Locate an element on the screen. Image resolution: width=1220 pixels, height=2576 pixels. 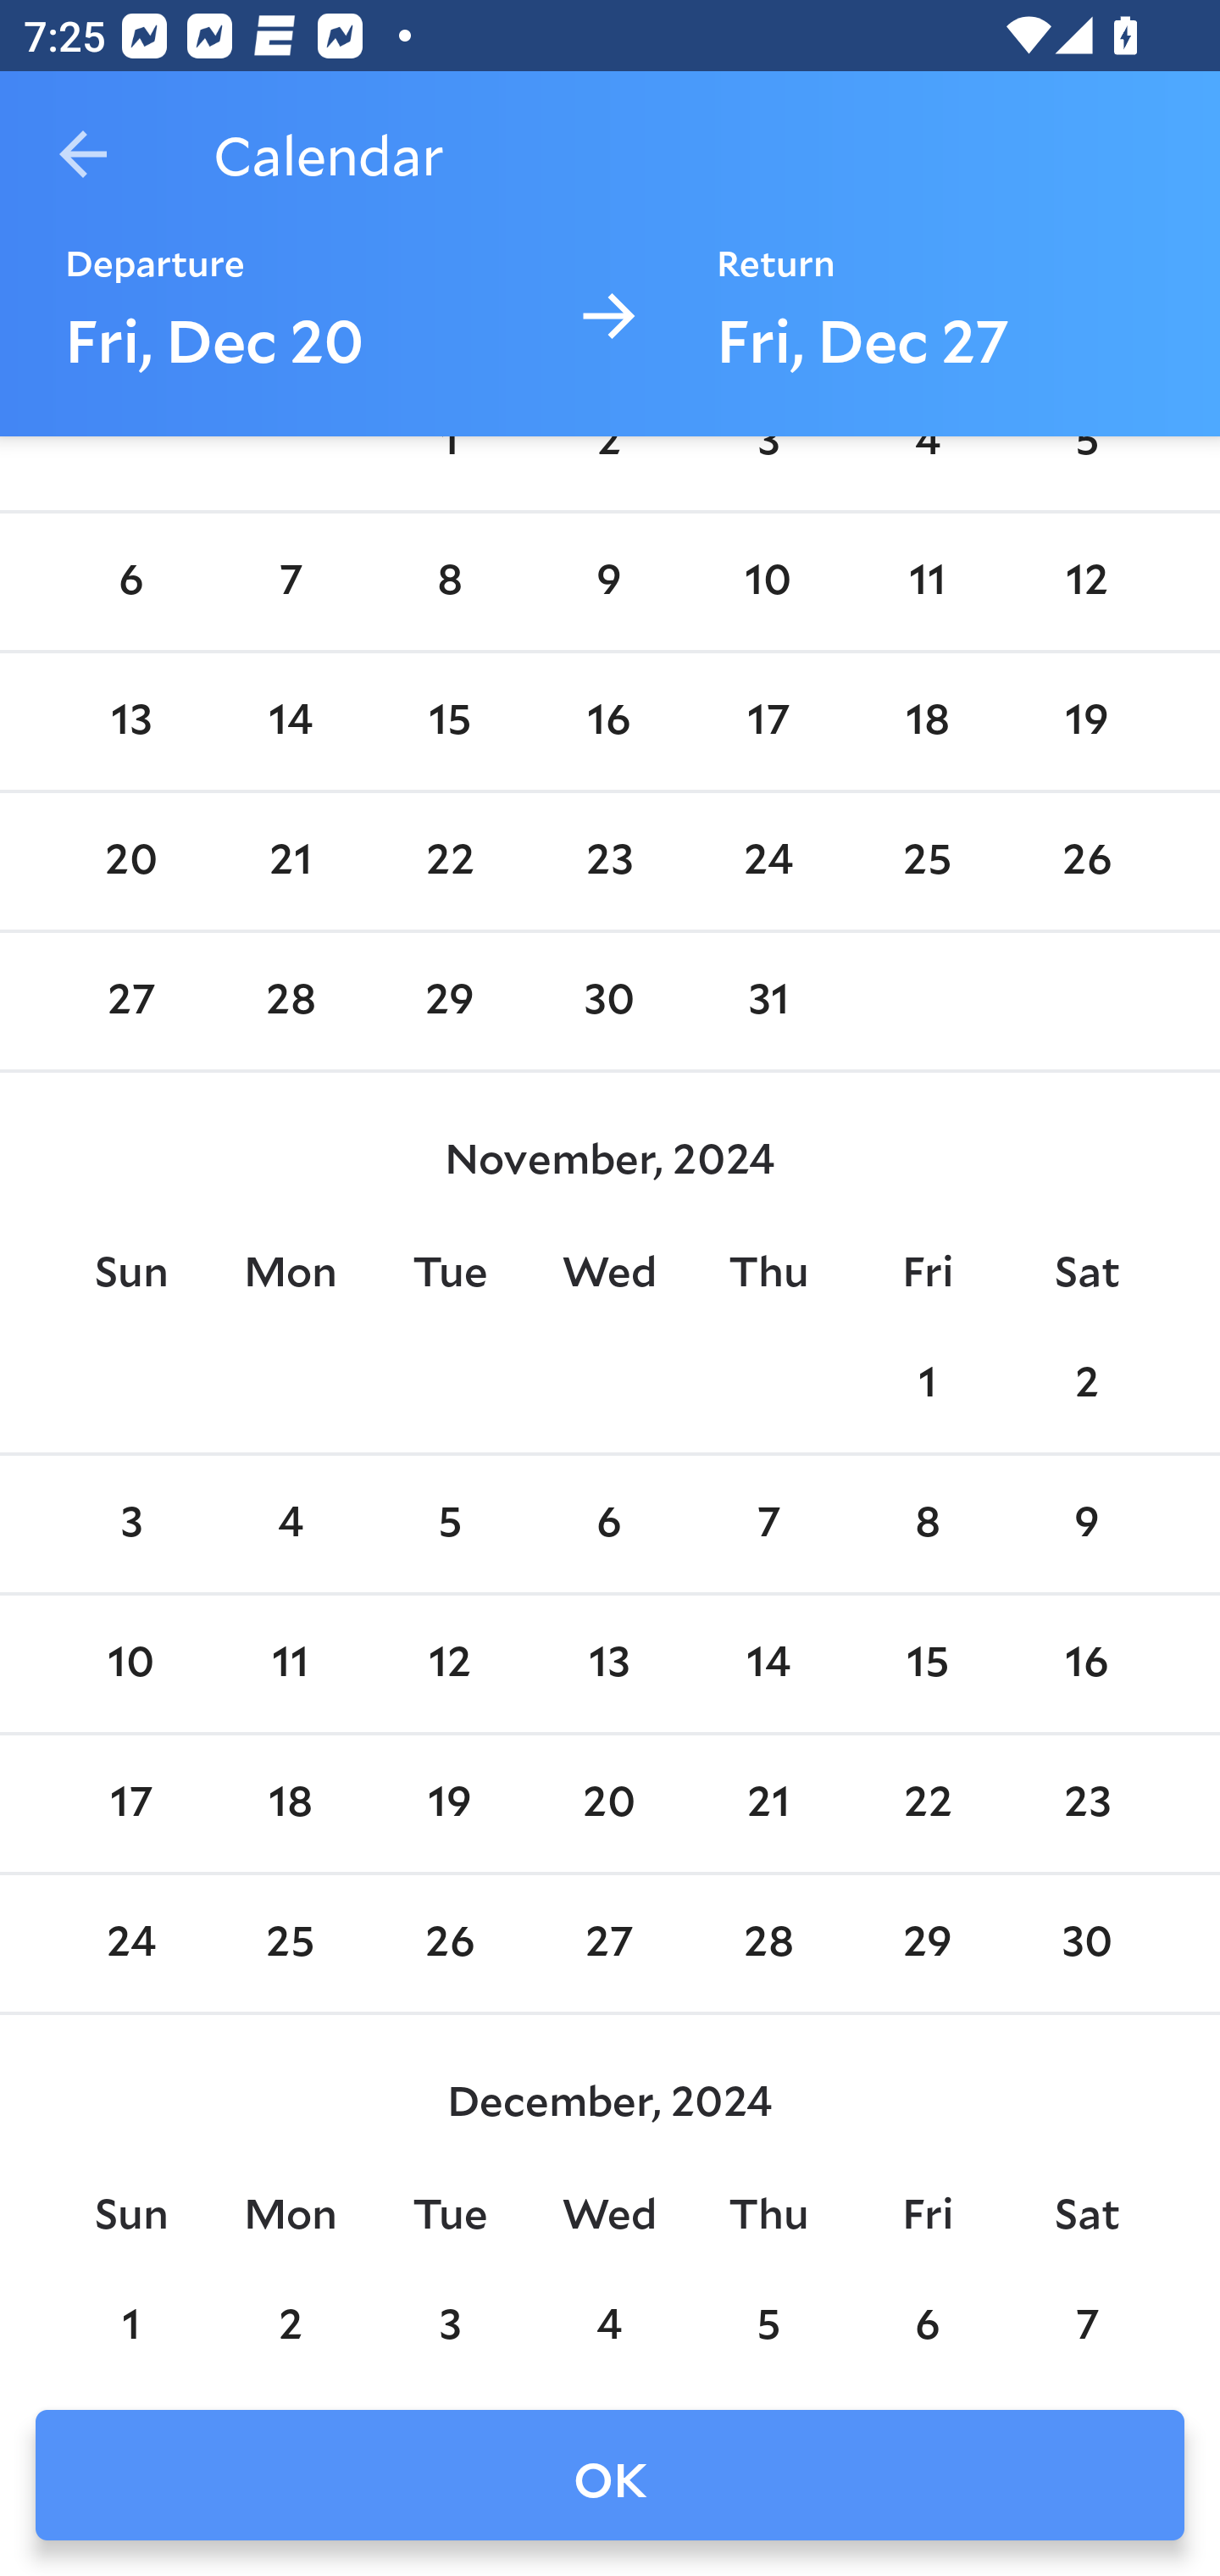
11 is located at coordinates (291, 1663).